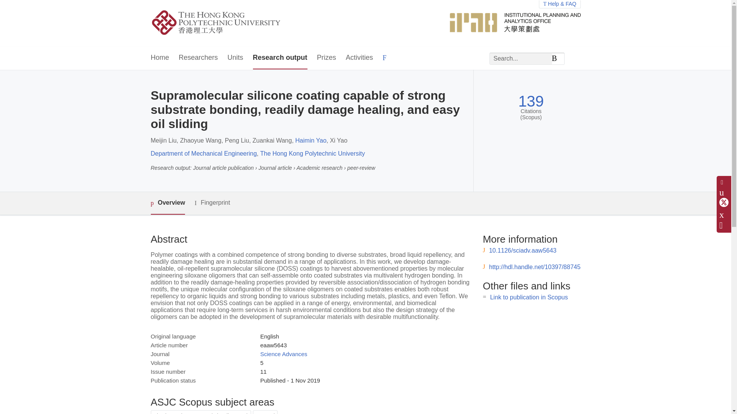 The height and width of the screenshot is (414, 737). I want to click on Overview, so click(167, 203).